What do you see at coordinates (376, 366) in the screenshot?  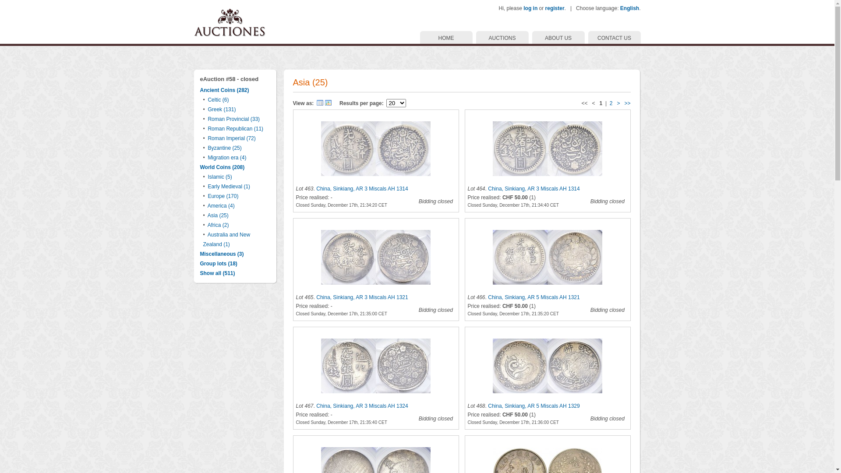 I see `China, Sinkiang, AR 3 Miscals AH 1324` at bounding box center [376, 366].